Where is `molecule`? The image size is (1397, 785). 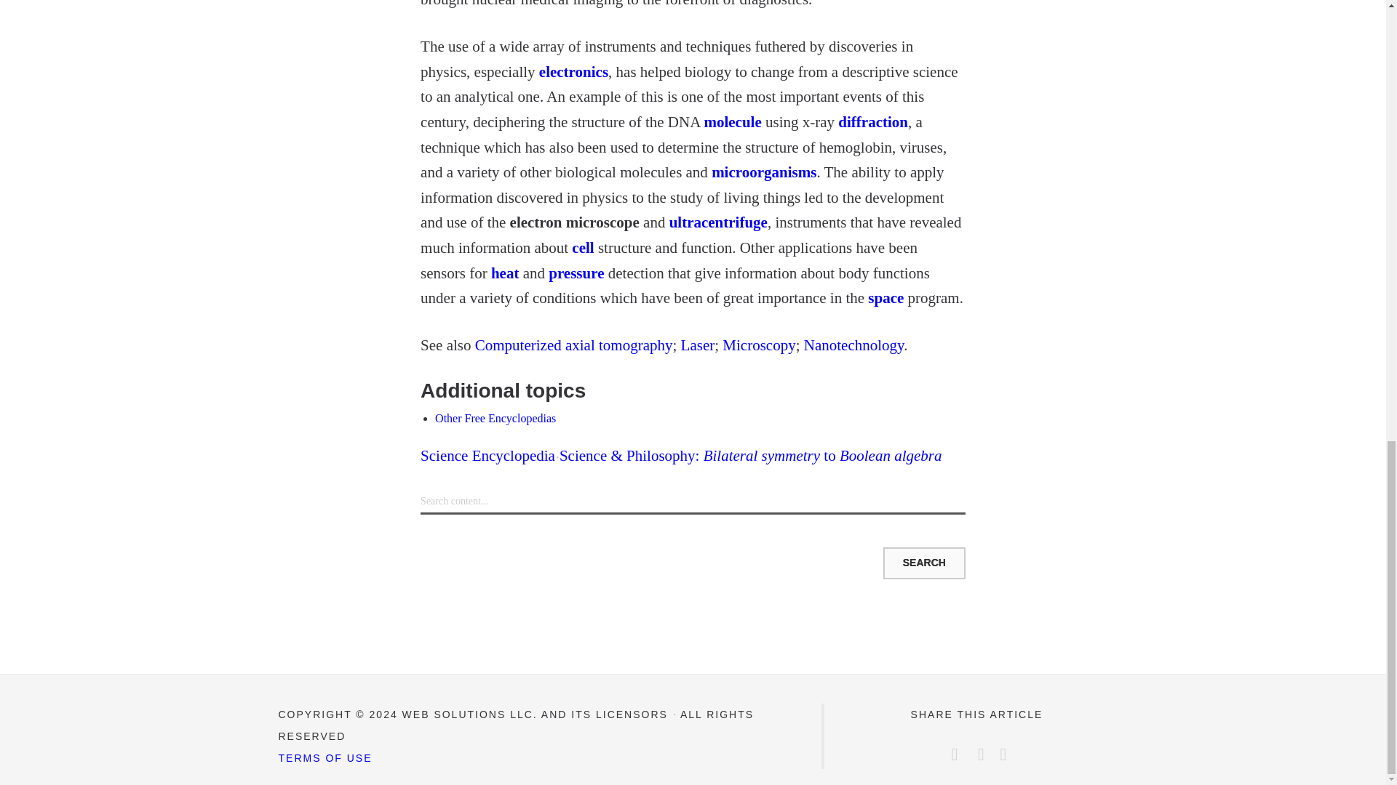 molecule is located at coordinates (732, 122).